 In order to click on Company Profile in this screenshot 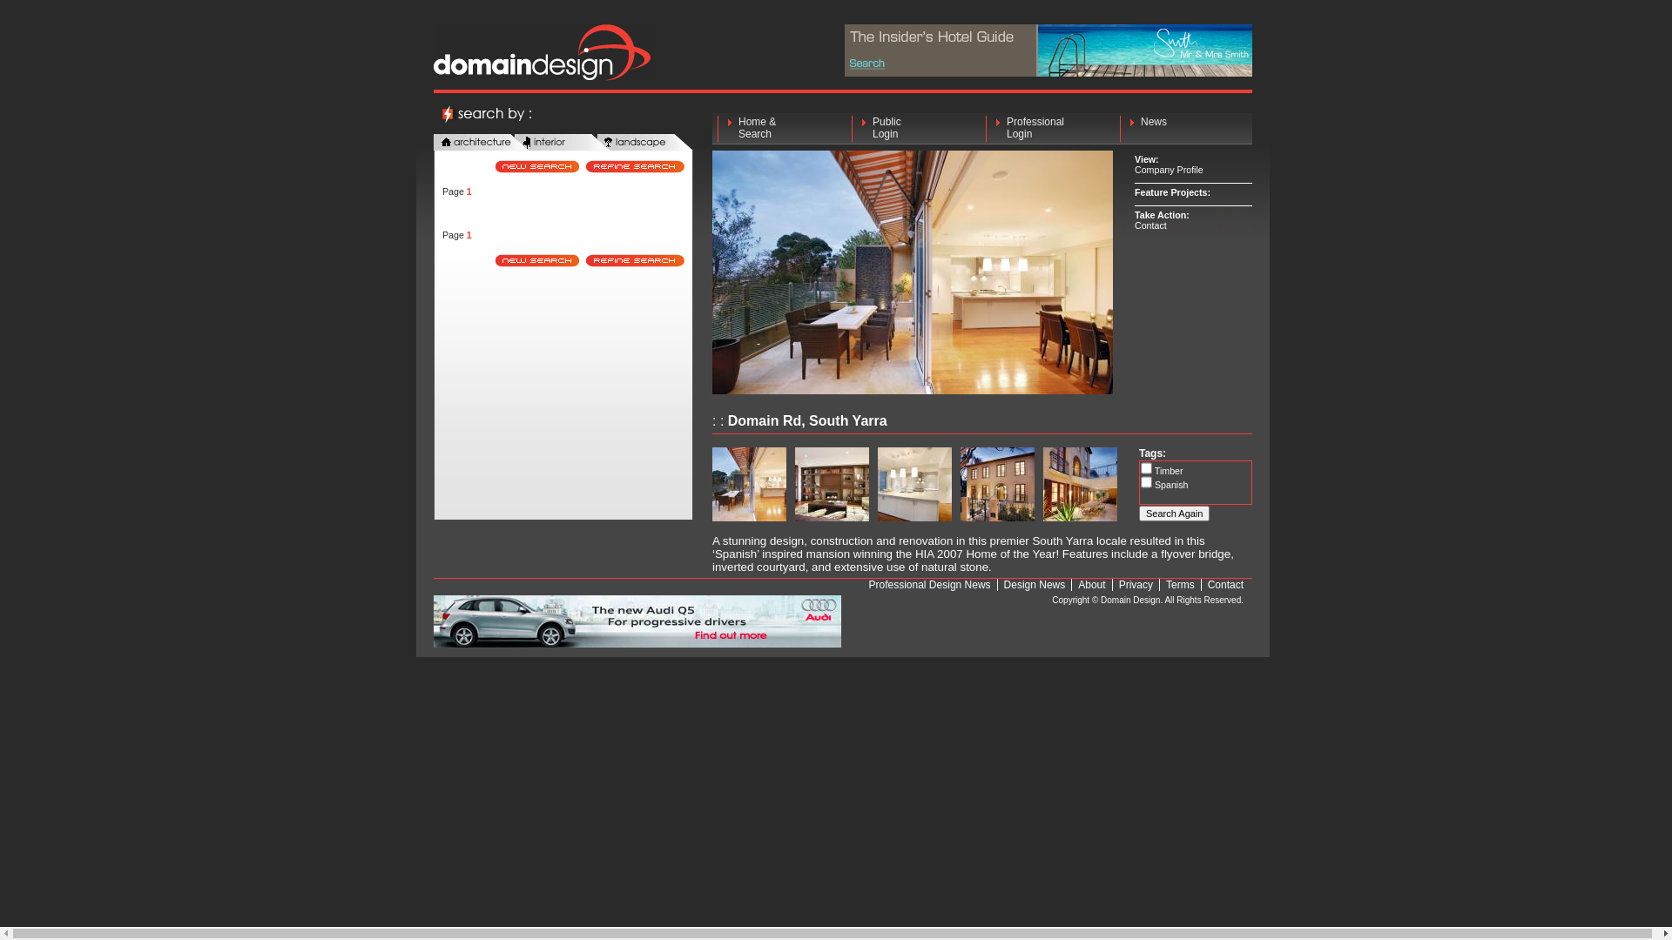, I will do `click(1169, 170)`.